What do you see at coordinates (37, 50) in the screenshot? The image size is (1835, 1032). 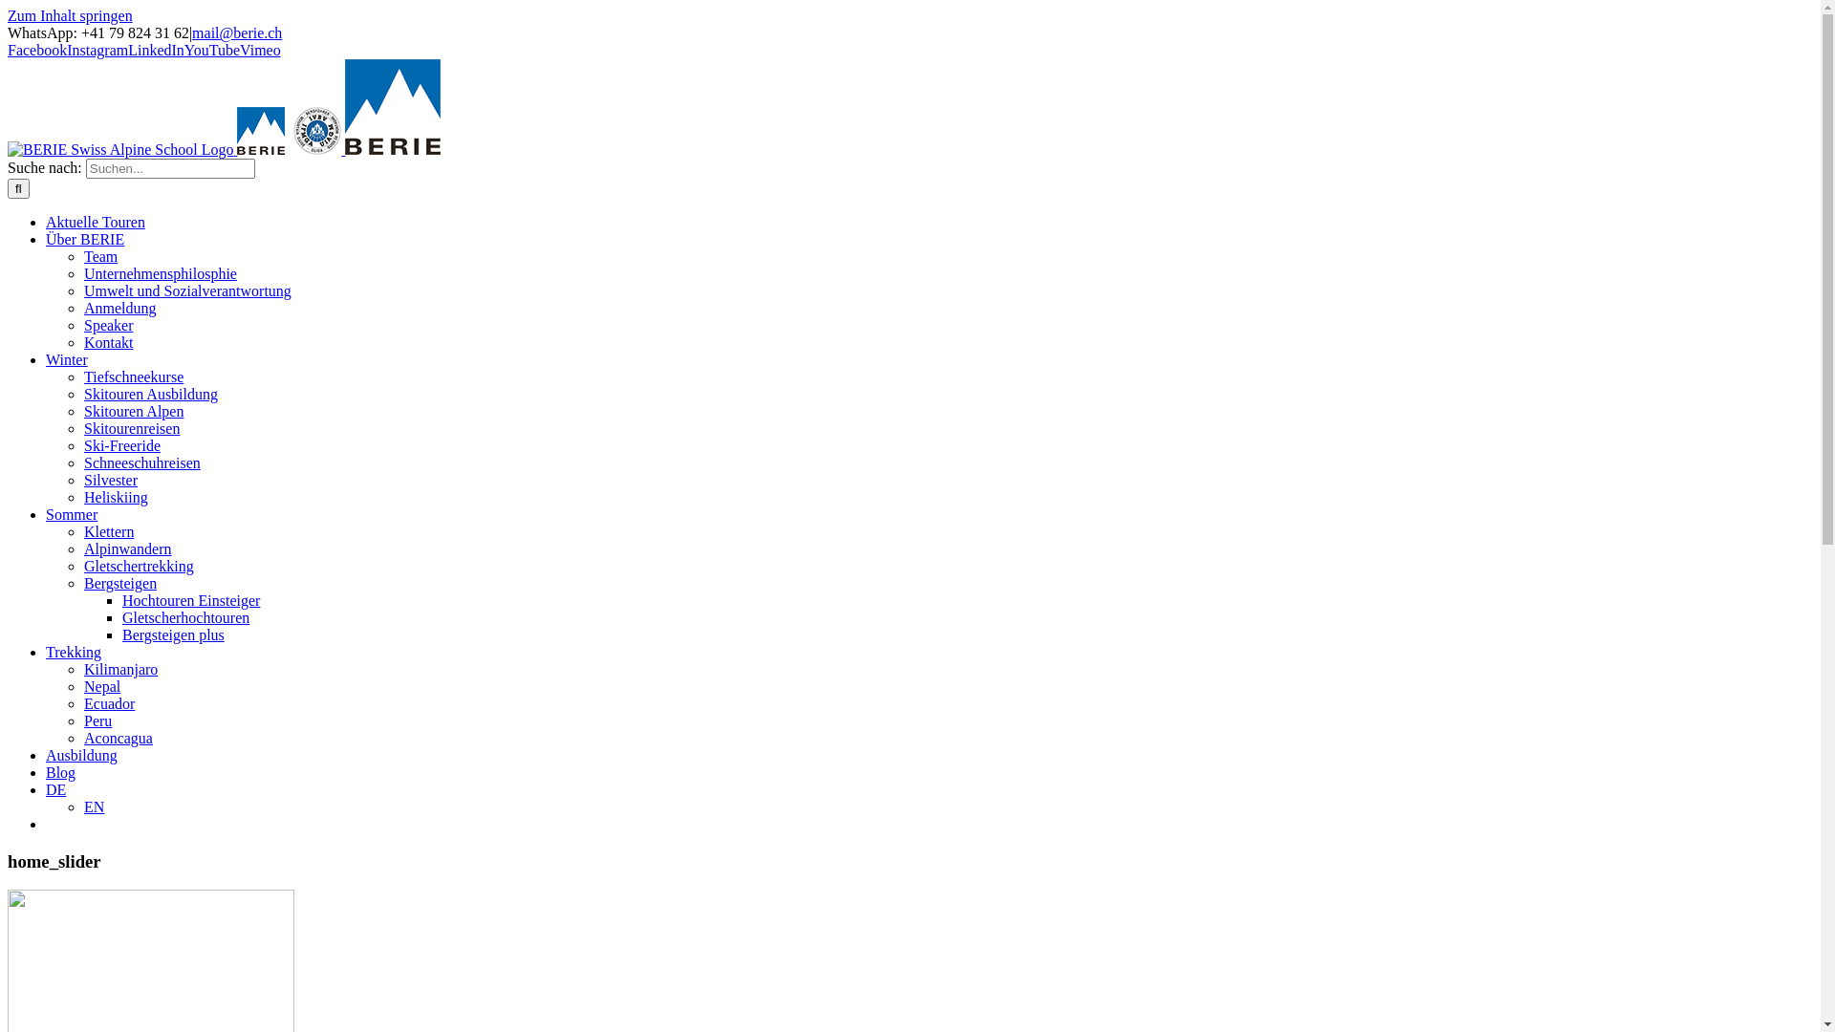 I see `Facebook` at bounding box center [37, 50].